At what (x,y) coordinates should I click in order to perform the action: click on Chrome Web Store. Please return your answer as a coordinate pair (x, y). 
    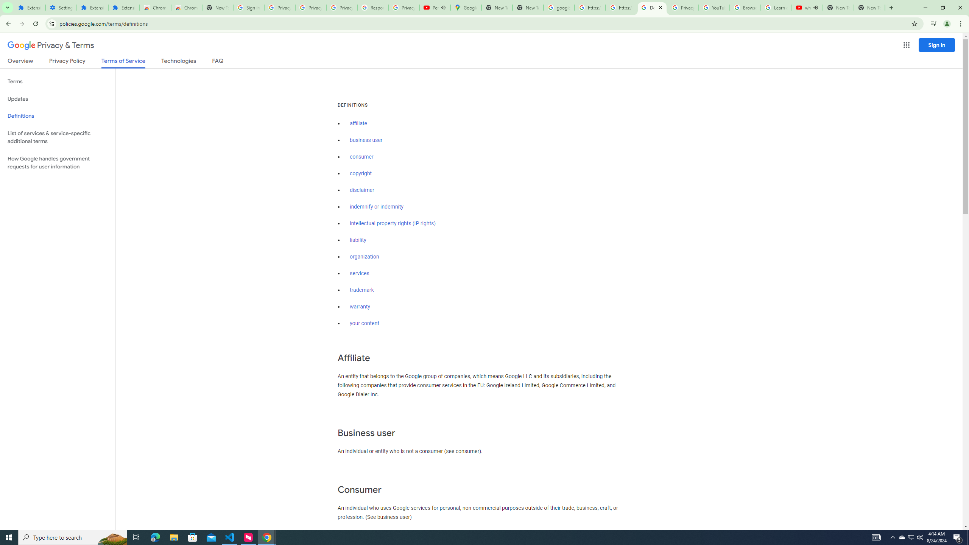
    Looking at the image, I should click on (155, 8).